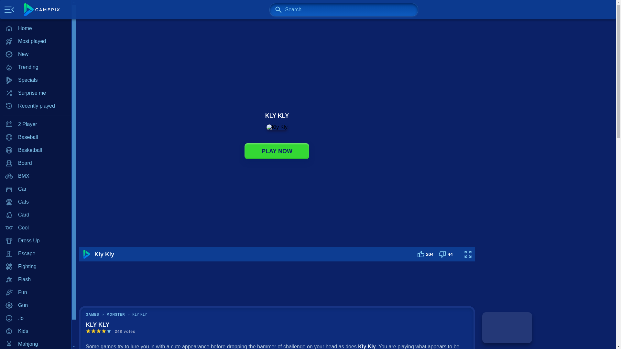 This screenshot has height=349, width=621. I want to click on Car, so click(36, 189).